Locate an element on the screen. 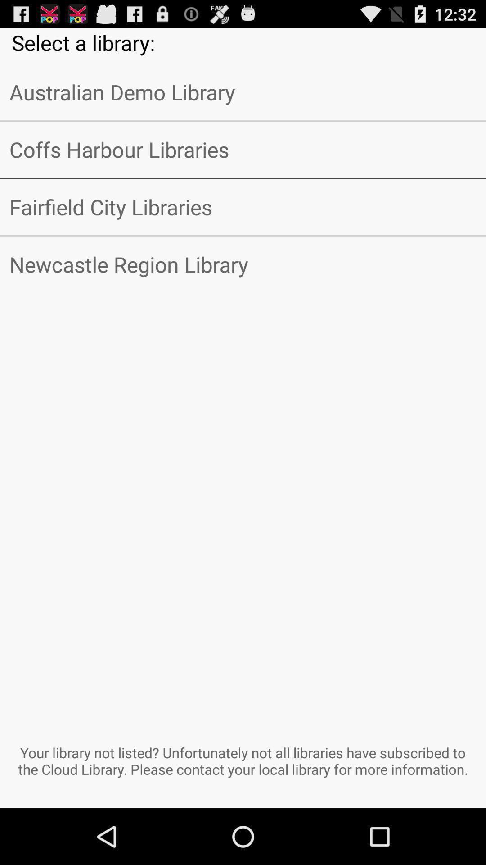  choose the item below australian demo library icon is located at coordinates (243, 150).